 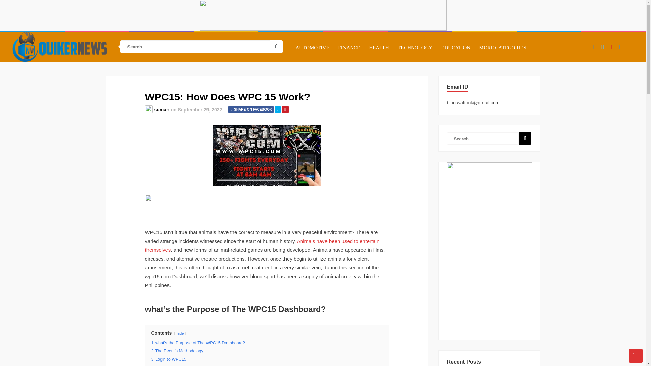 I want to click on FINANCE, so click(x=349, y=47).